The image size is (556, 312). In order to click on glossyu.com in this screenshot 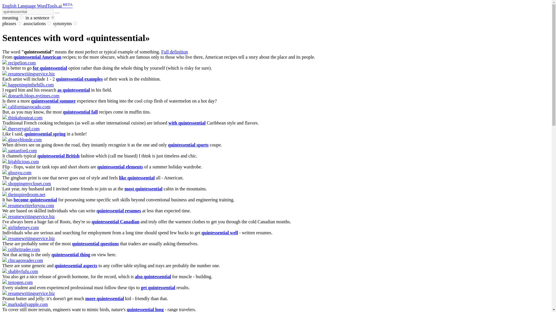, I will do `click(17, 172)`.